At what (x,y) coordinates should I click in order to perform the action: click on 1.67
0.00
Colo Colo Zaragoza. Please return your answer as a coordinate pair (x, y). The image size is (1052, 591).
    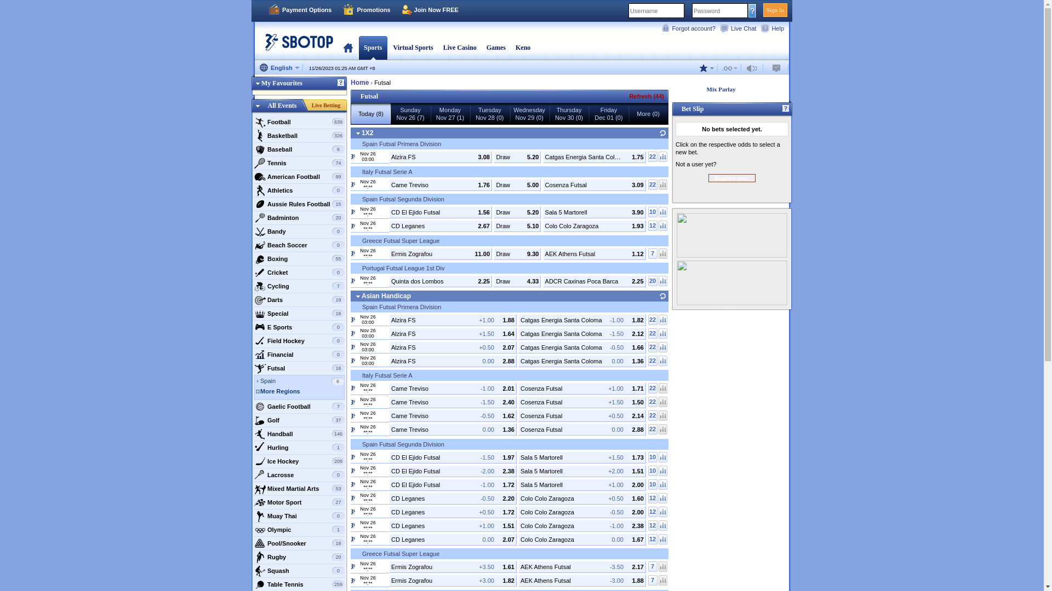
    Looking at the image, I should click on (582, 539).